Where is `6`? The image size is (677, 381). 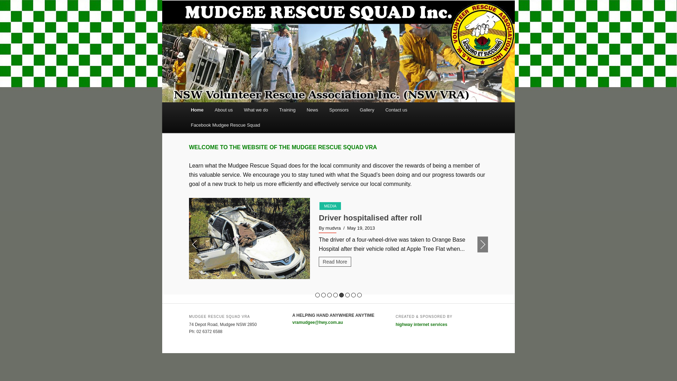 6 is located at coordinates (348, 295).